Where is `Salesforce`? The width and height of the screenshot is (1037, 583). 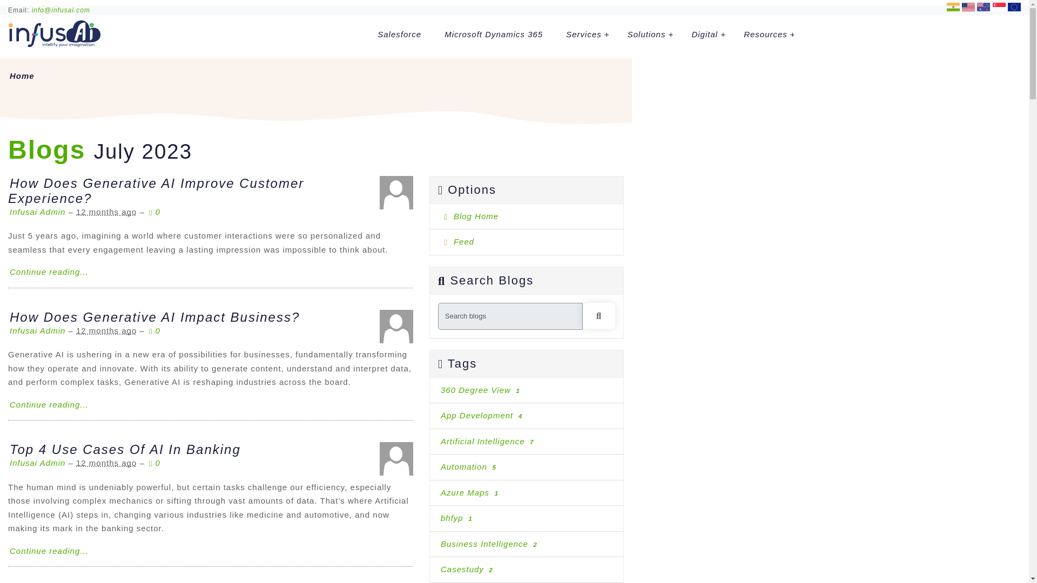
Salesforce is located at coordinates (399, 33).